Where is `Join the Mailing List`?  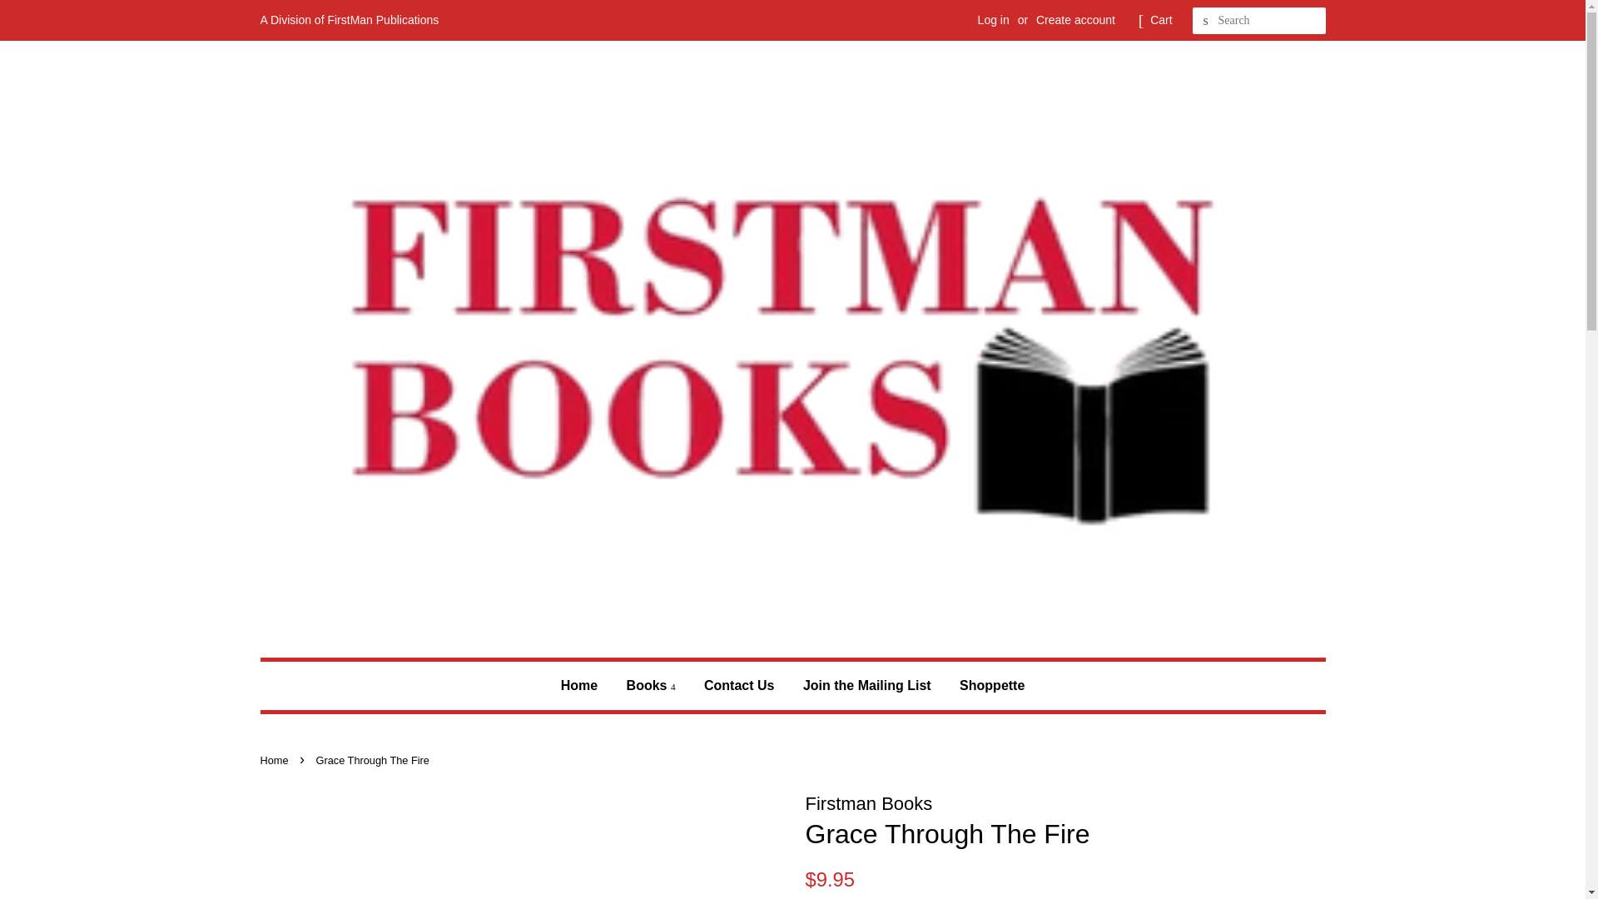
Join the Mailing List is located at coordinates (867, 685).